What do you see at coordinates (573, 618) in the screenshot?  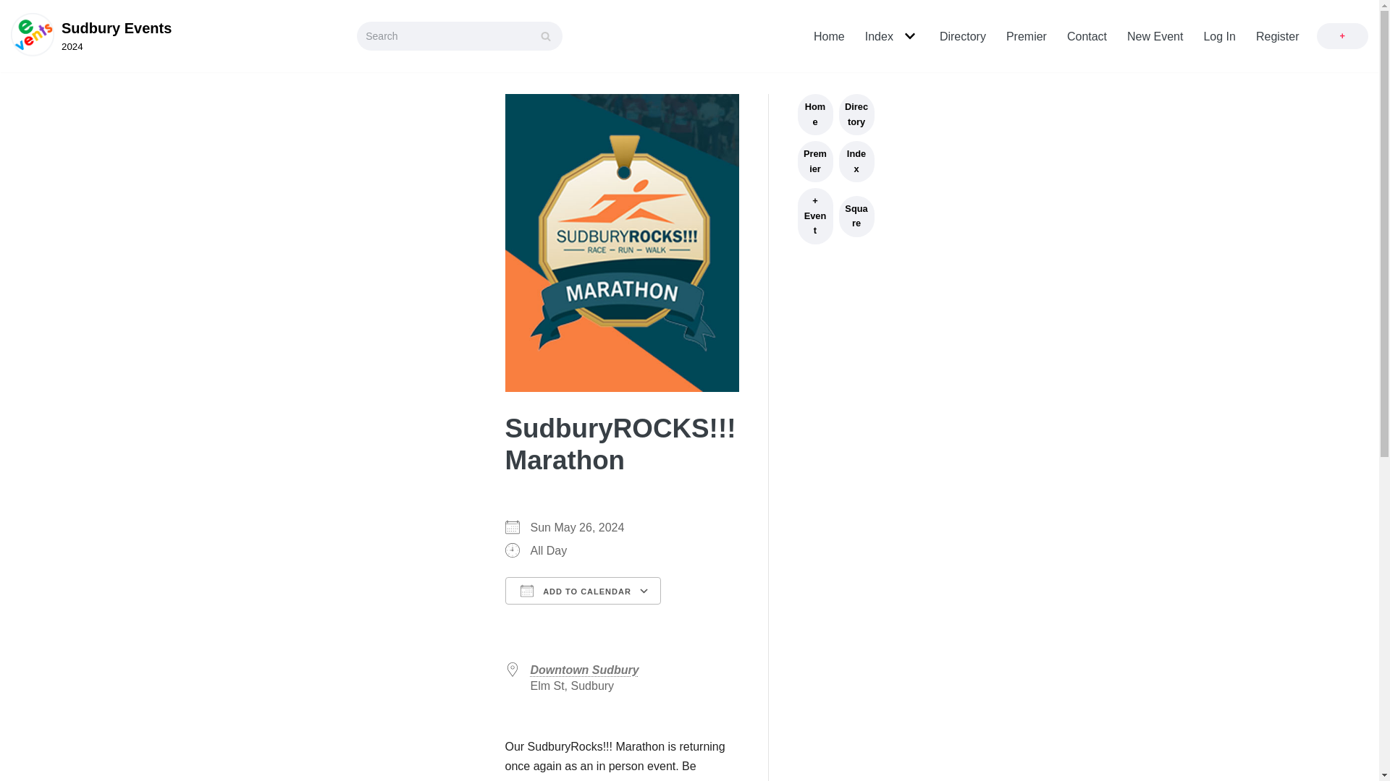 I see `Sudbury Events` at bounding box center [573, 618].